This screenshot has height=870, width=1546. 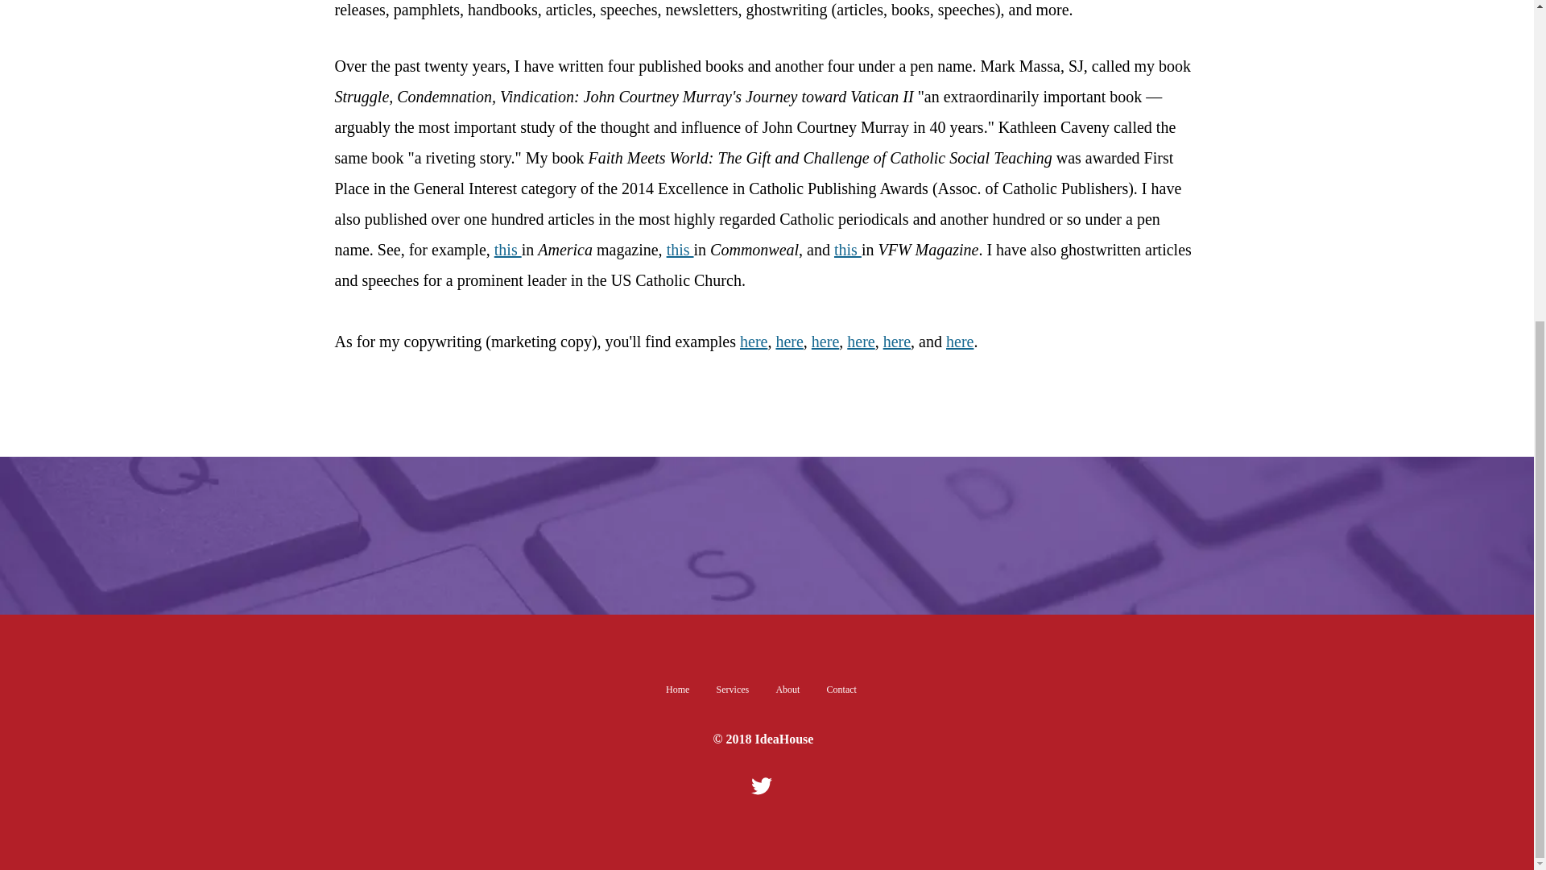 What do you see at coordinates (508, 250) in the screenshot?
I see `this` at bounding box center [508, 250].